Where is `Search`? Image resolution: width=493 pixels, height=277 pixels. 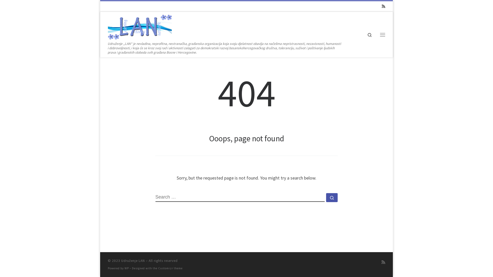
Search is located at coordinates (370, 34).